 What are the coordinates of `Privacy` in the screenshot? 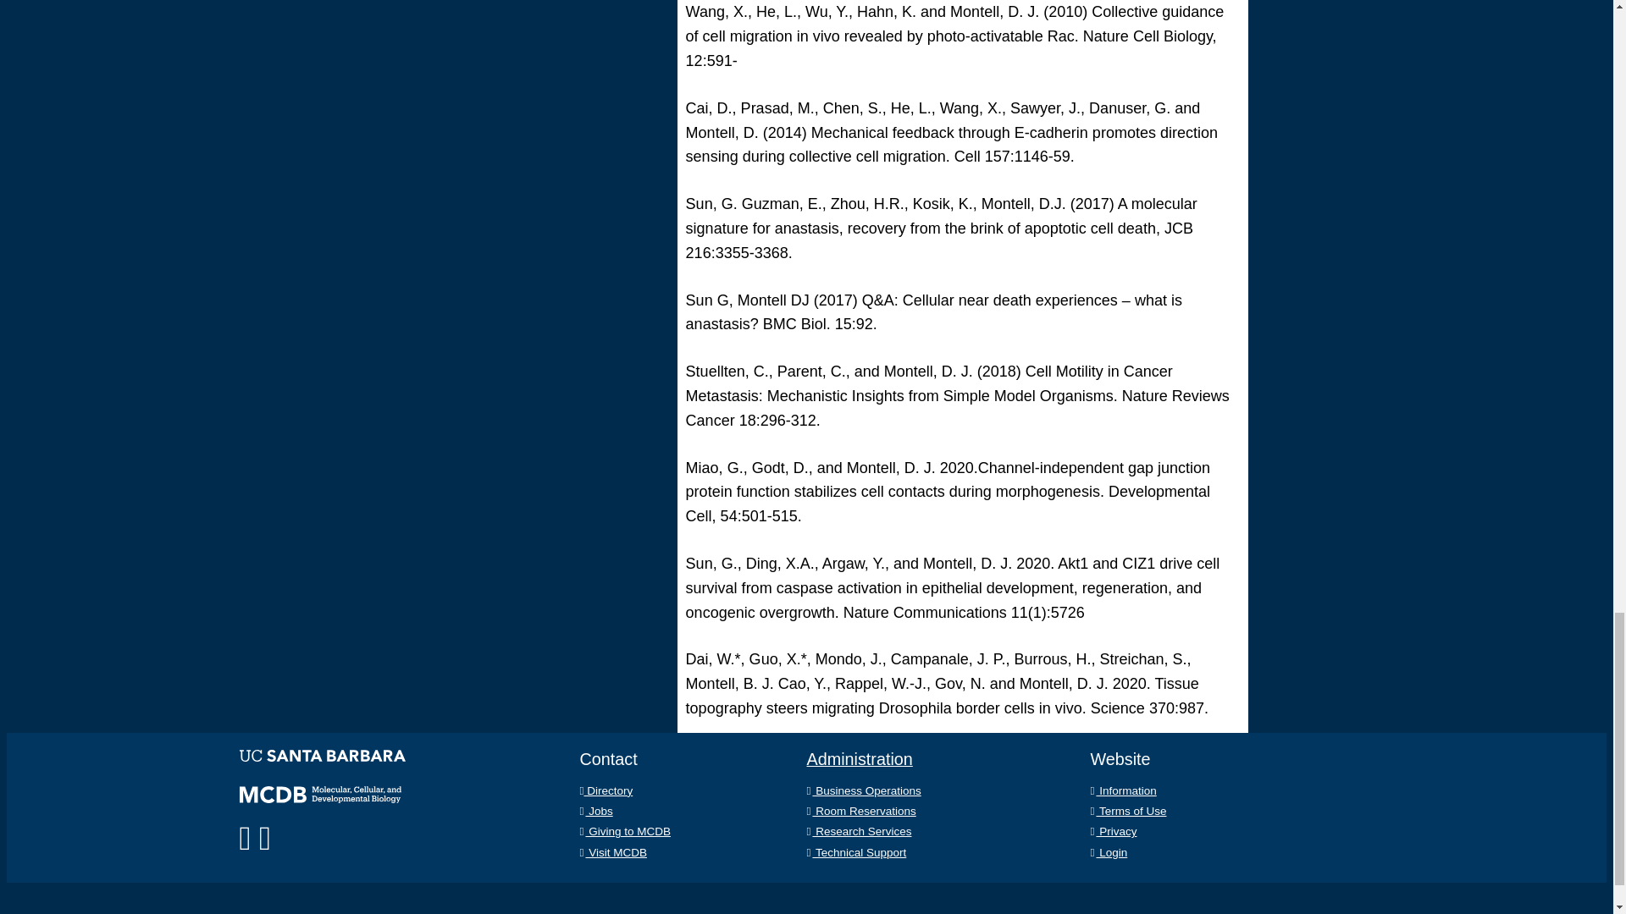 It's located at (1114, 831).